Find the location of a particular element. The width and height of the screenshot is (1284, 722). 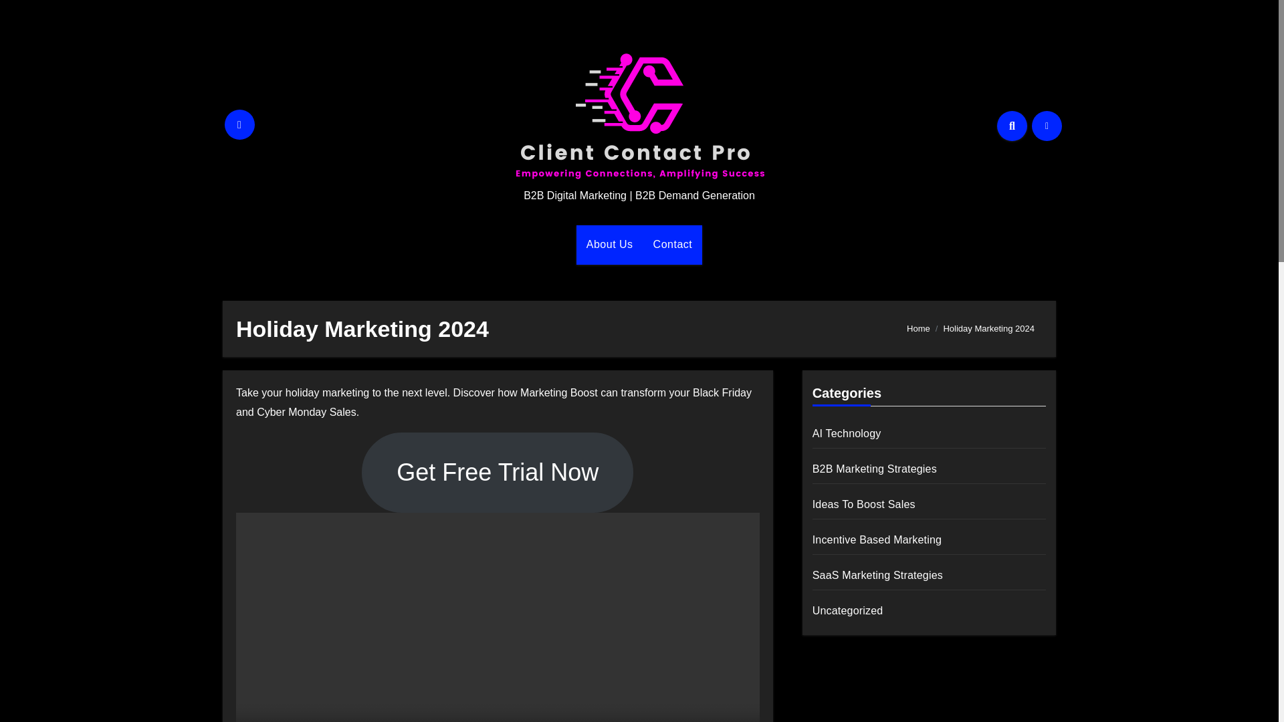

Incentive Based Marketing is located at coordinates (877, 540).